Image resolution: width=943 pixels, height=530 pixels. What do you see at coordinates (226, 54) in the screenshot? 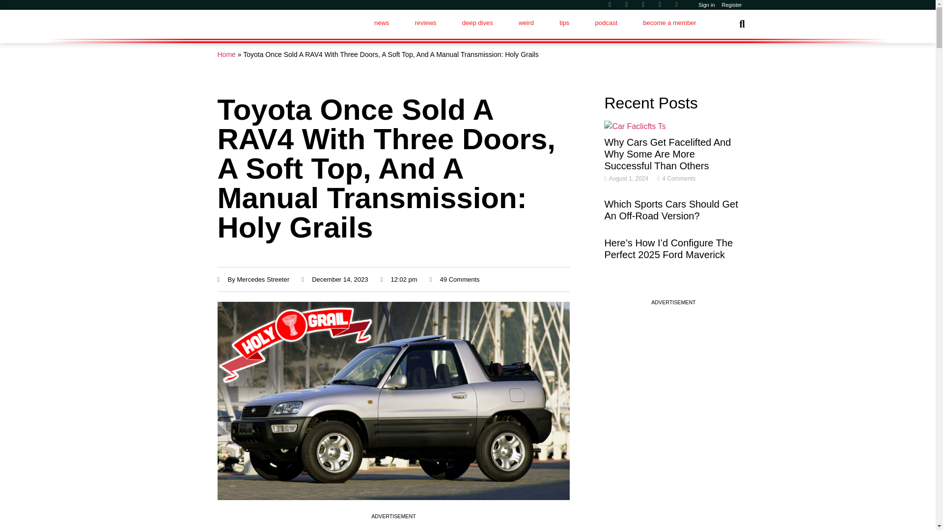
I see `Home` at bounding box center [226, 54].